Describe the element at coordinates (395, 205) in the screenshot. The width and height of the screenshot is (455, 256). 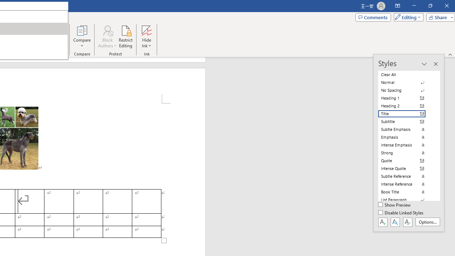
I see `Show Preview` at that location.